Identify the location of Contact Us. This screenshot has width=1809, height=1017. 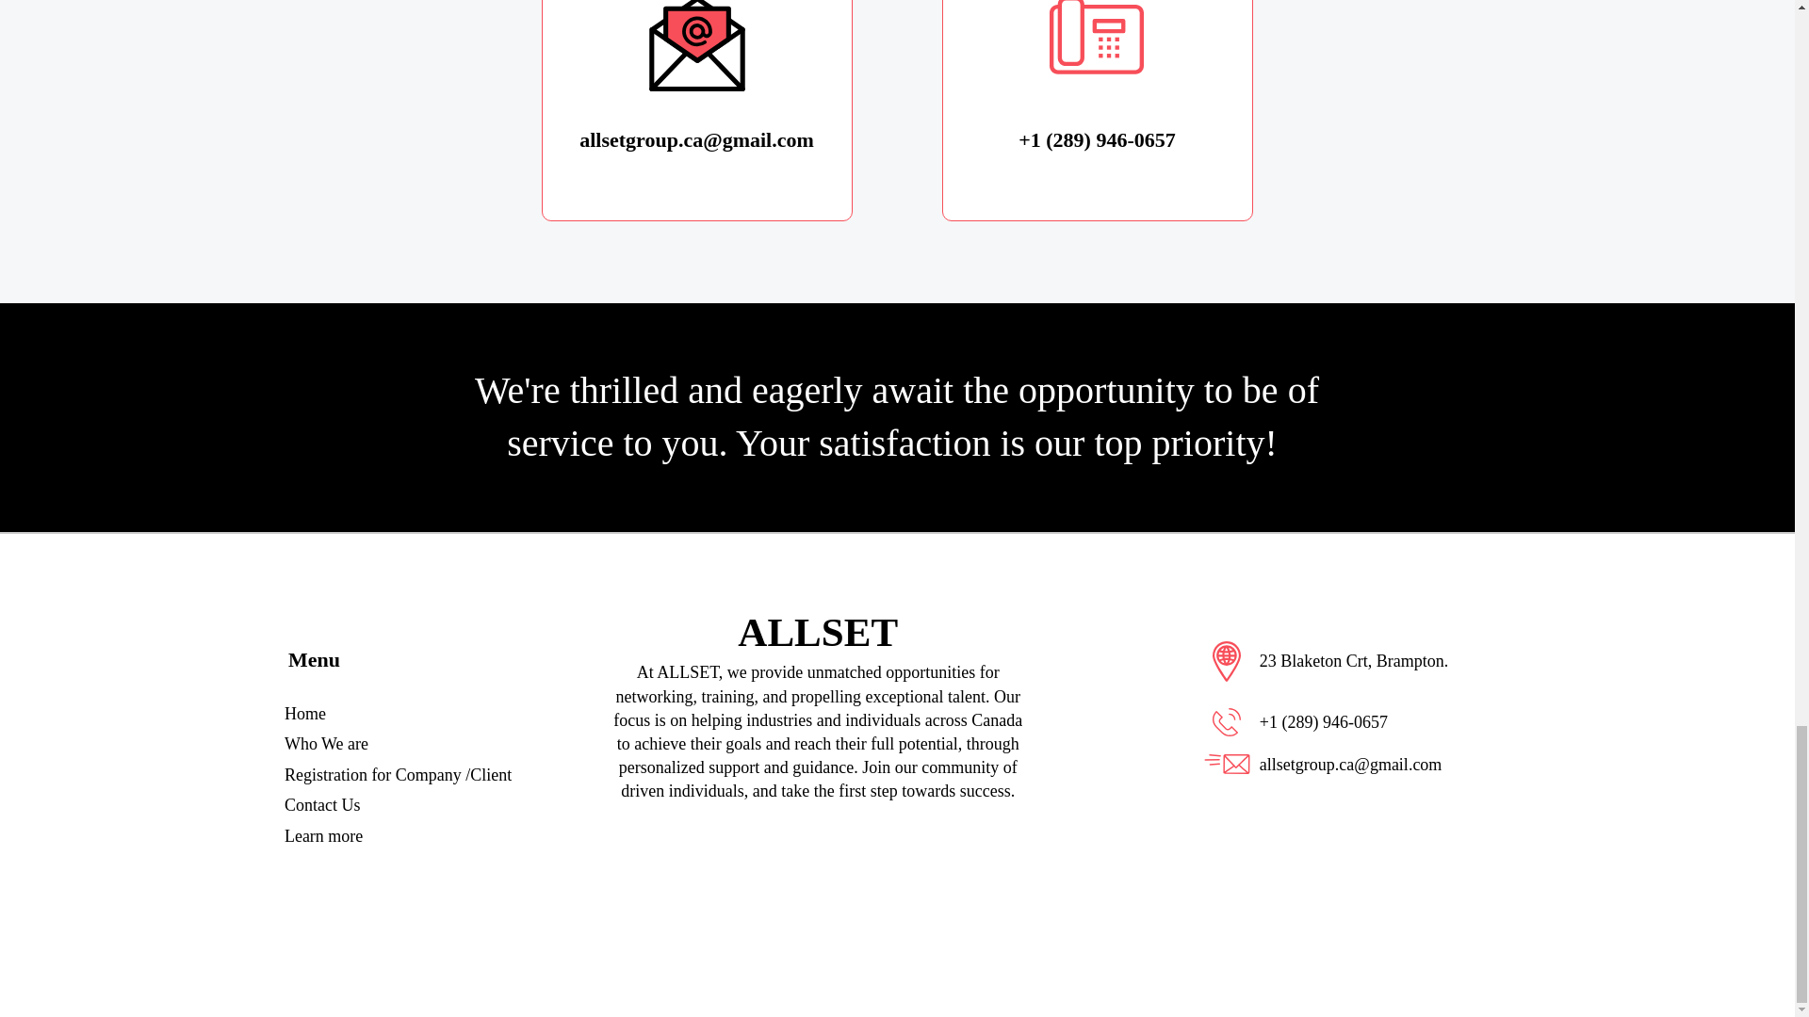
(322, 804).